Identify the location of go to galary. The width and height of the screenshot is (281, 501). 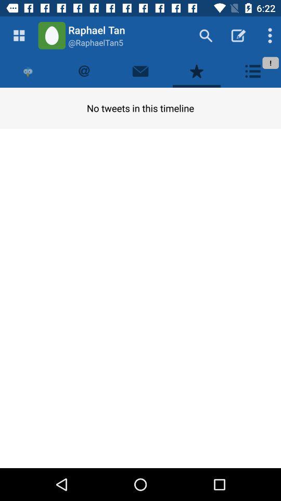
(19, 35).